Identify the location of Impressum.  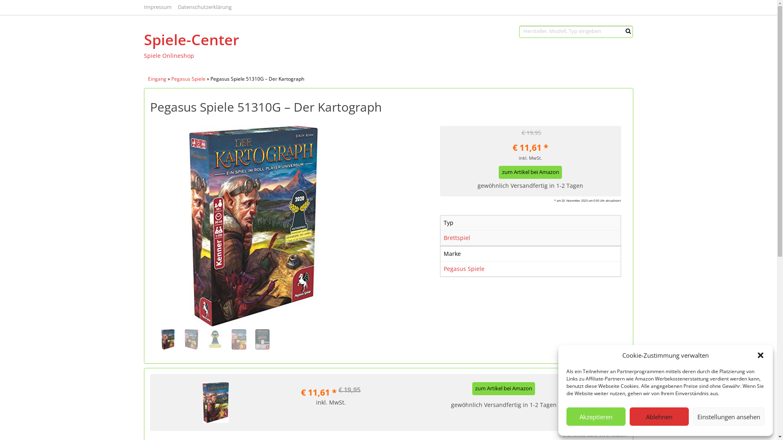
(157, 7).